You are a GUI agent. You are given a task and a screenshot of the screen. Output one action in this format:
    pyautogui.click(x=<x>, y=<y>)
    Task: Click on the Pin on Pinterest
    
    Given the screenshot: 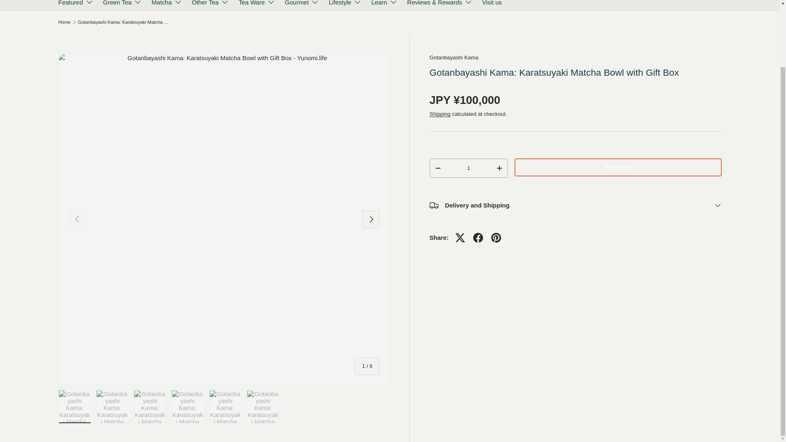 What is the action you would take?
    pyautogui.click(x=496, y=237)
    